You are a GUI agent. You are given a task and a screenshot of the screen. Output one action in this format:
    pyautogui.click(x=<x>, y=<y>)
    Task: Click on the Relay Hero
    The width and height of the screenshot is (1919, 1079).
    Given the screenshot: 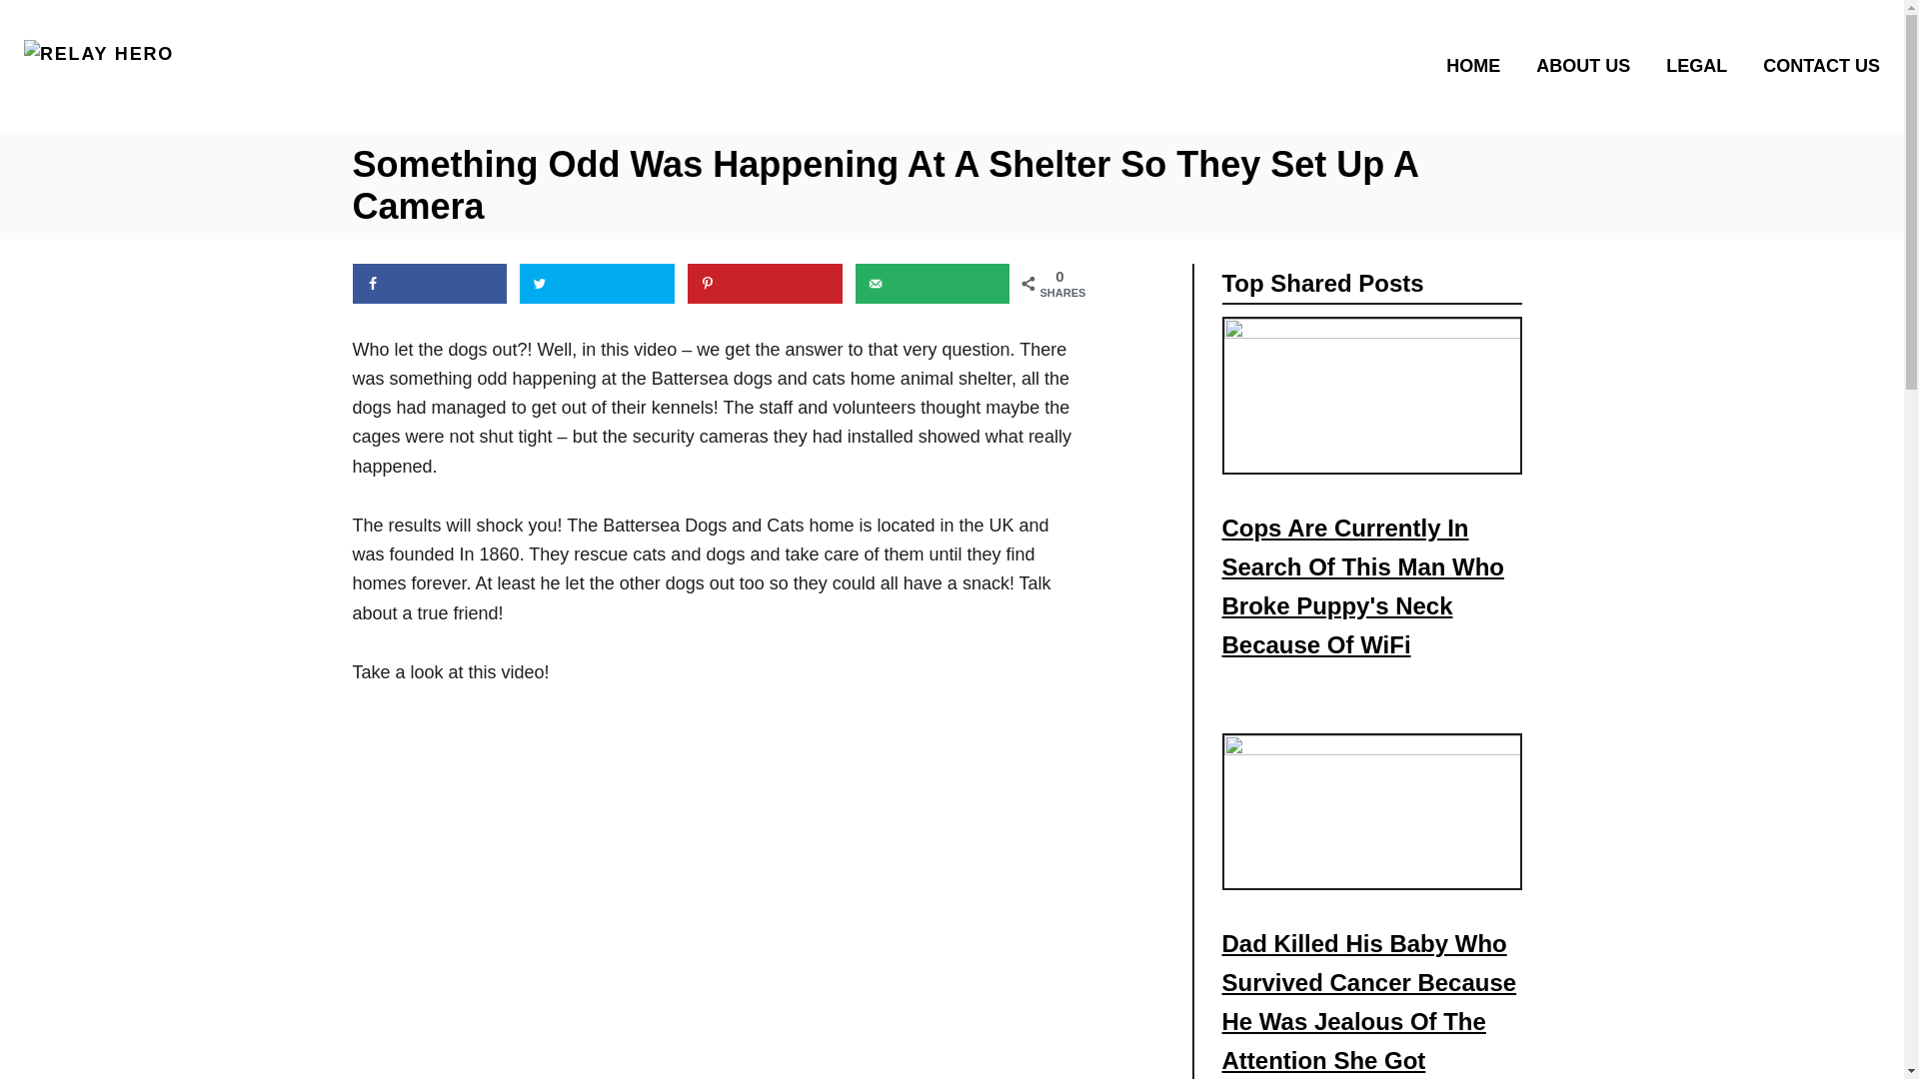 What is the action you would take?
    pyautogui.click(x=246, y=64)
    